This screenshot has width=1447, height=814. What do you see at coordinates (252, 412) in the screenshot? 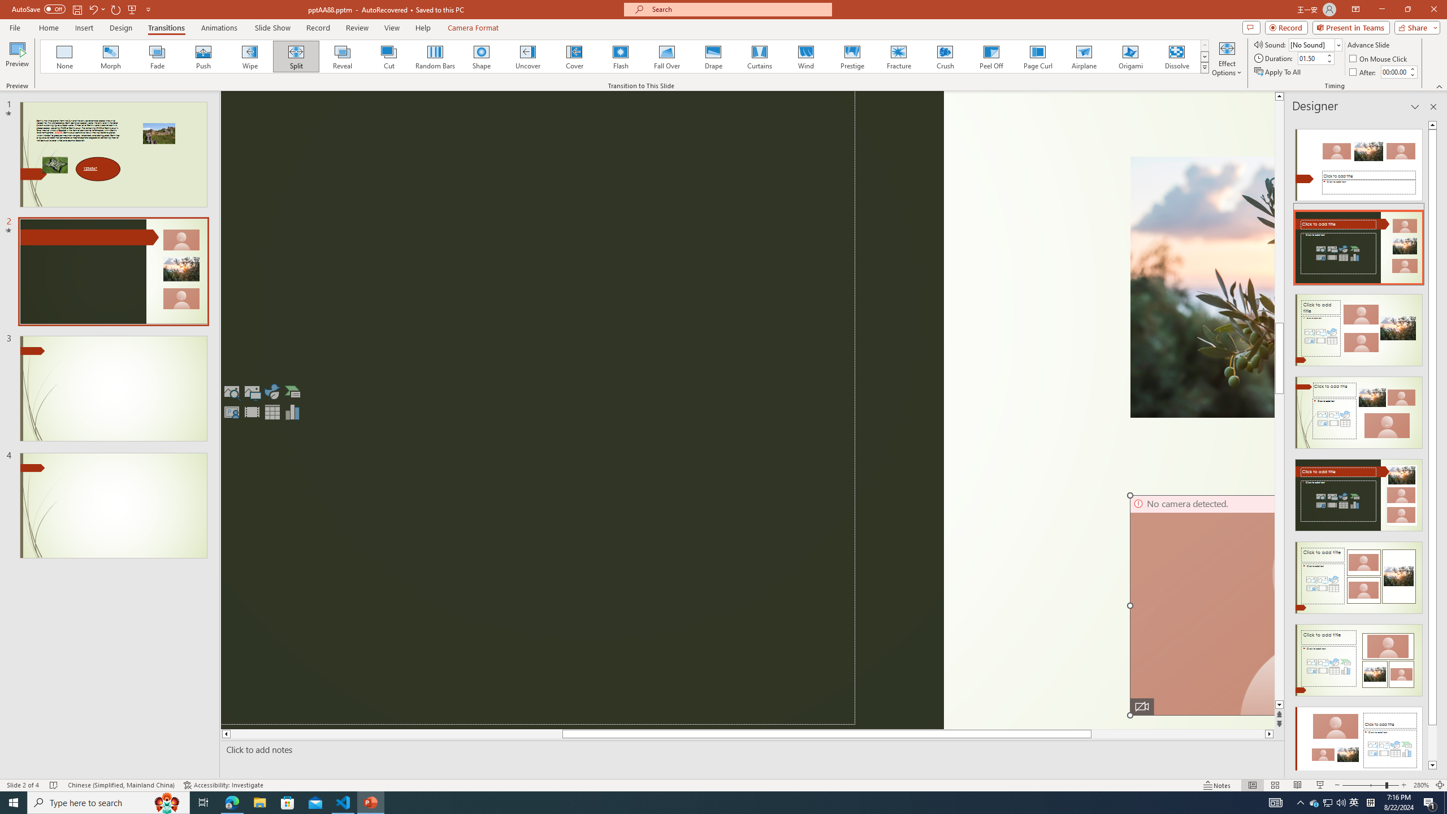
I see `Insert Video` at bounding box center [252, 412].